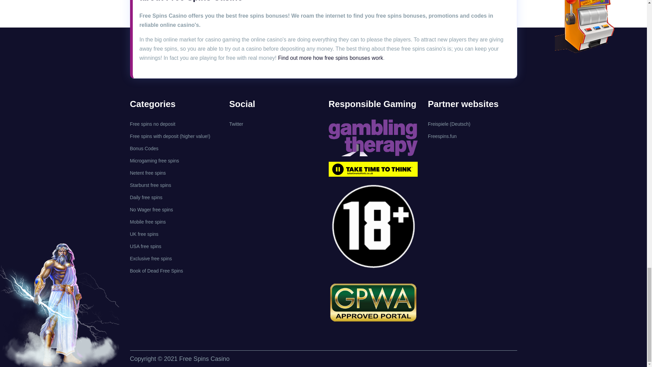  What do you see at coordinates (152, 124) in the screenshot?
I see `Free spins no deposit` at bounding box center [152, 124].